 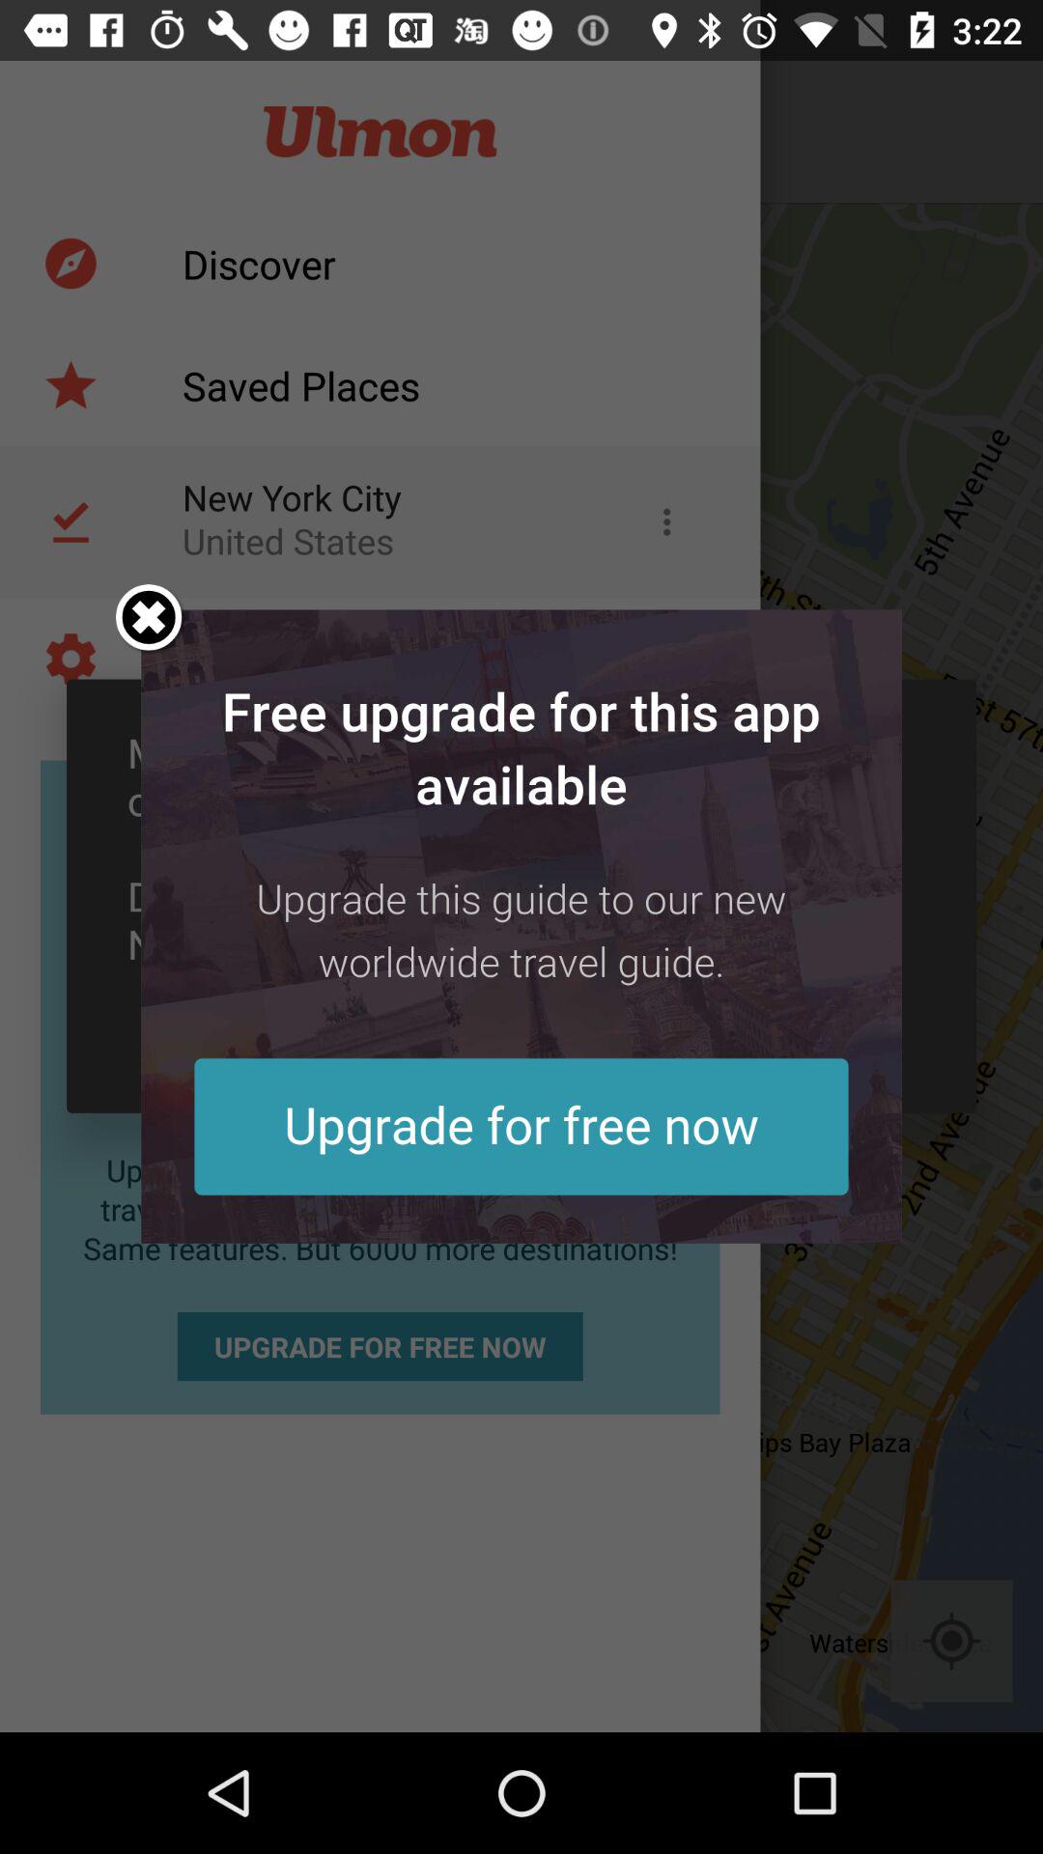 I want to click on advertisement for free app upgrade, so click(x=521, y=926).